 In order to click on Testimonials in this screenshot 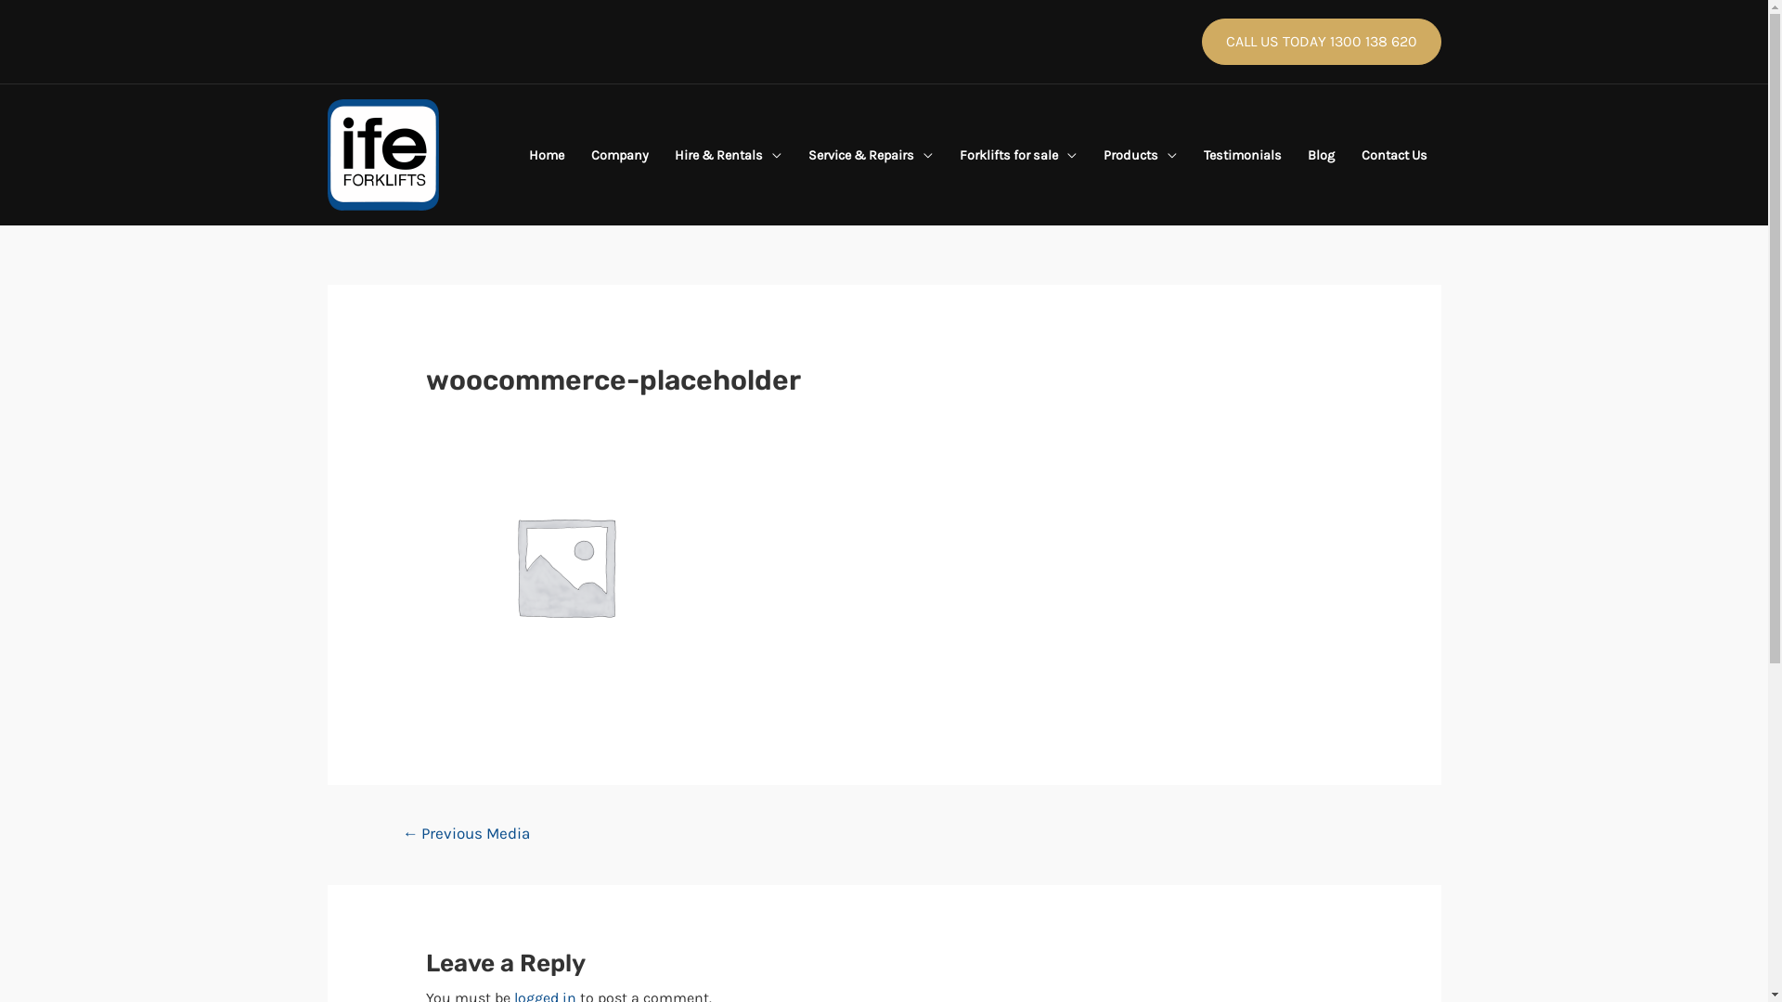, I will do `click(1242, 156)`.